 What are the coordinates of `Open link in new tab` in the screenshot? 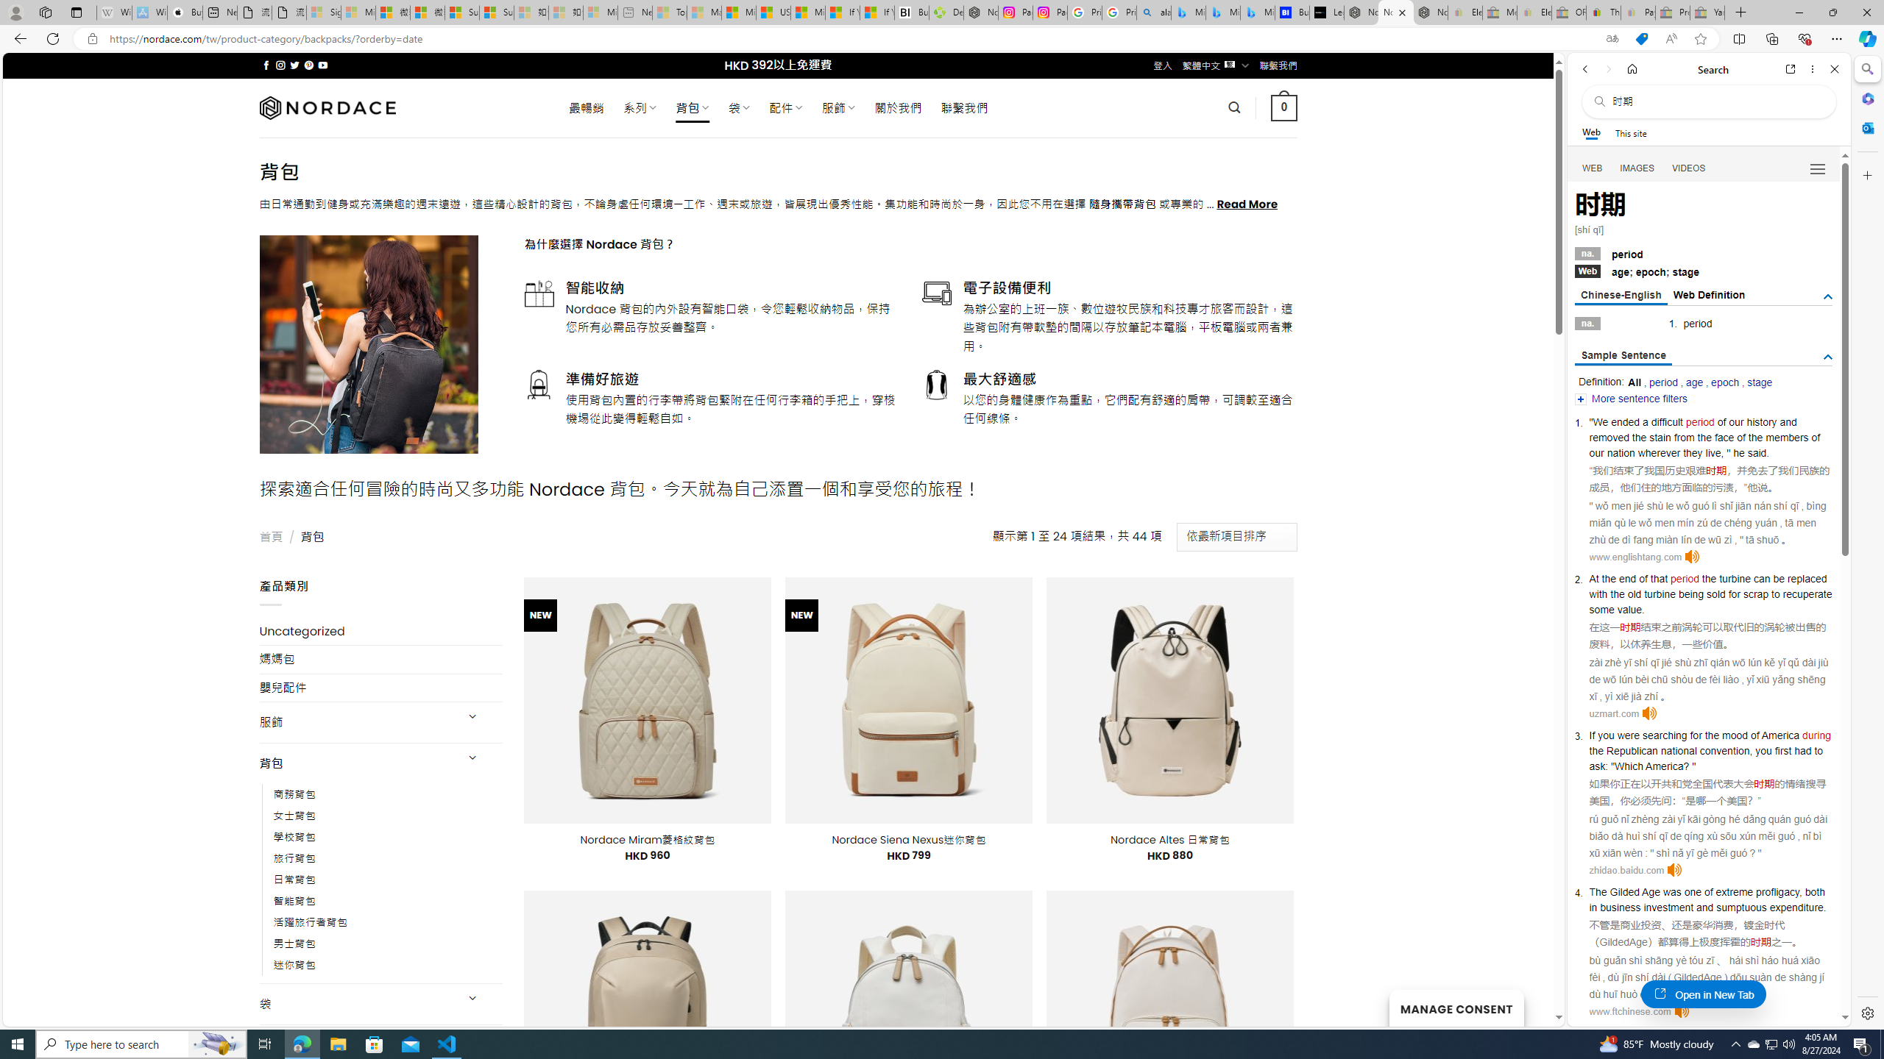 It's located at (1791, 69).